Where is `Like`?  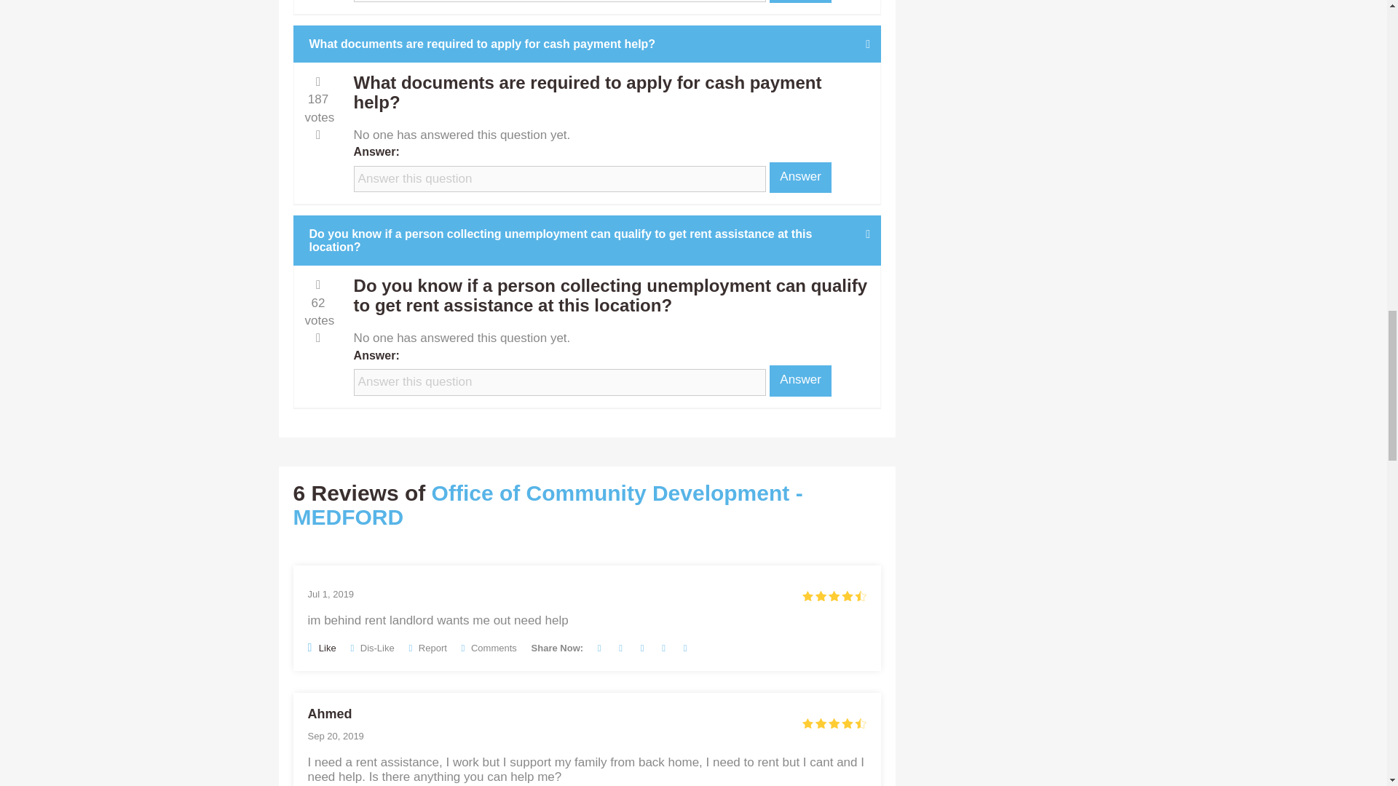
Like is located at coordinates (321, 647).